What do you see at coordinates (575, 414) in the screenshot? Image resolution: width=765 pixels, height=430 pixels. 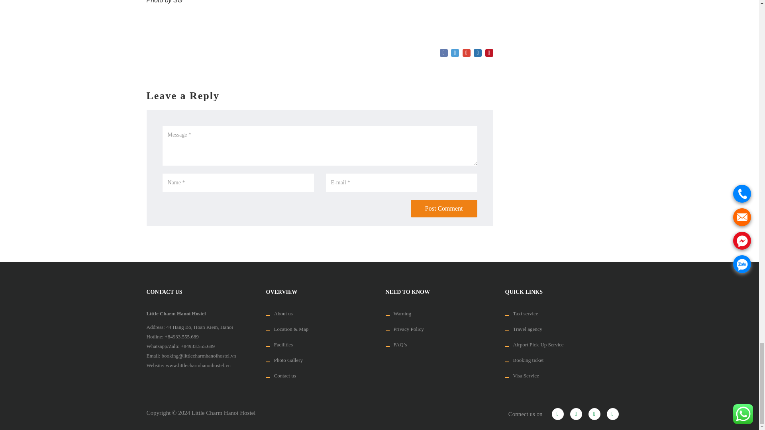 I see `Social item` at bounding box center [575, 414].